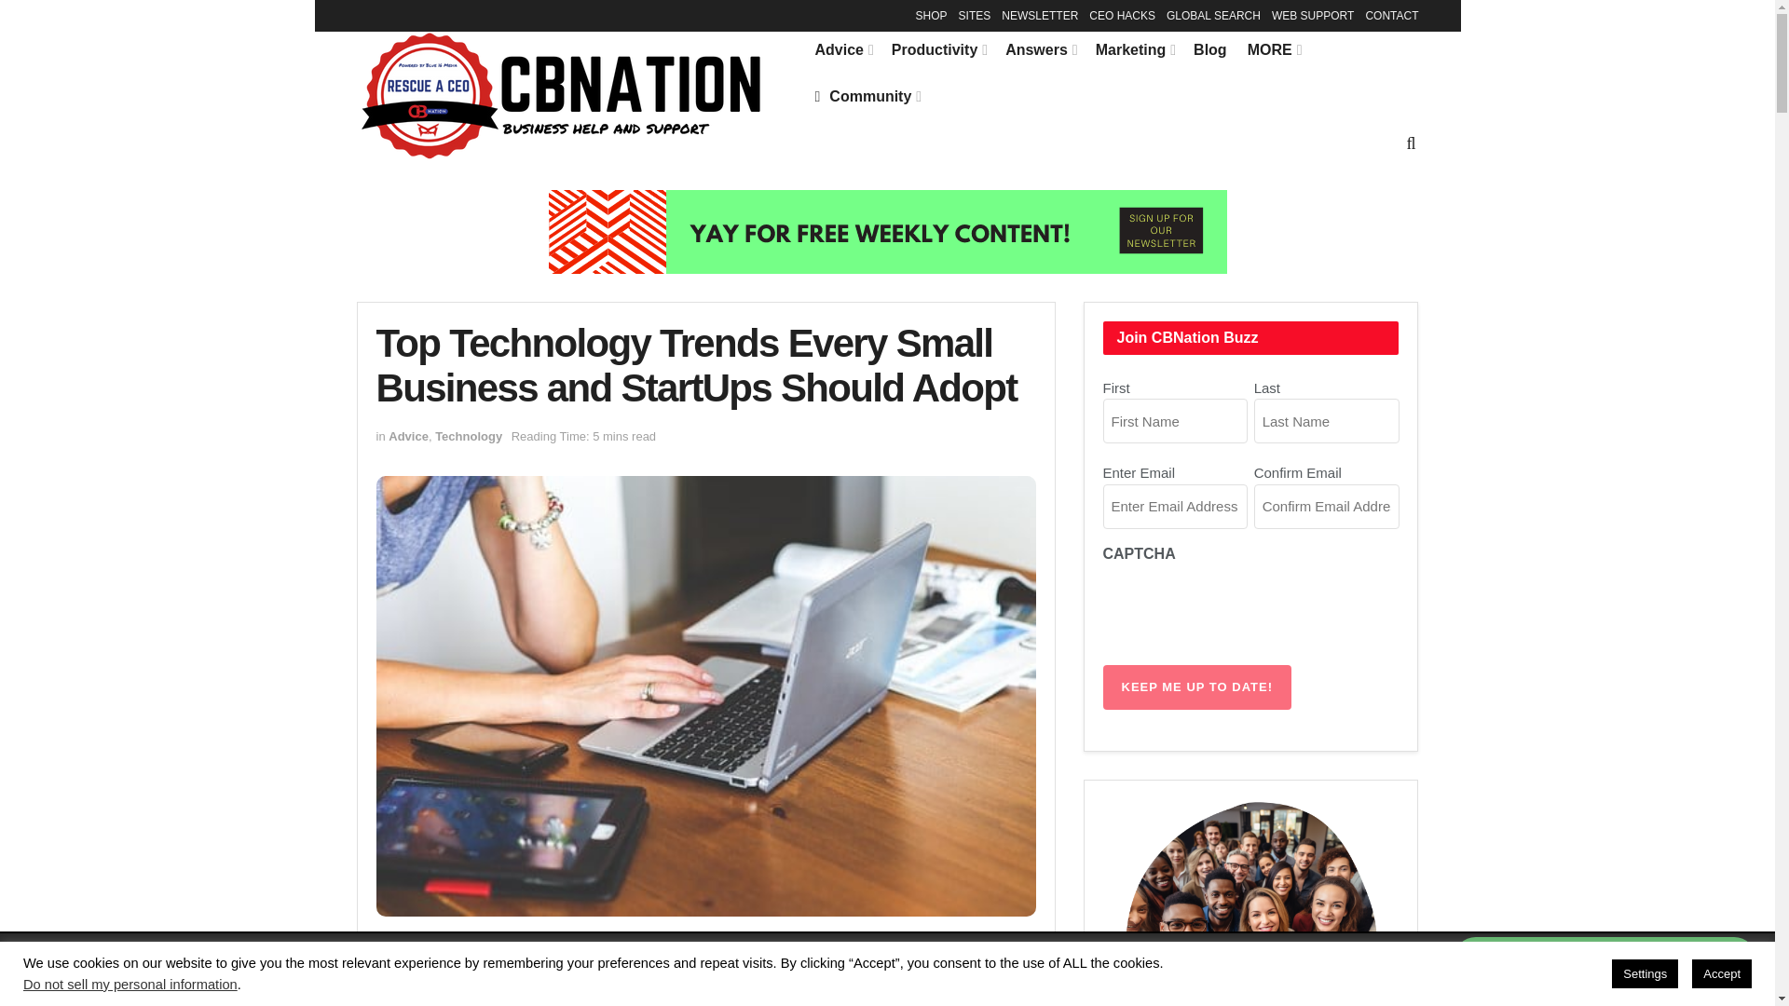 The height and width of the screenshot is (1006, 1789). What do you see at coordinates (969, 959) in the screenshot?
I see `Forward 60 seconds` at bounding box center [969, 959].